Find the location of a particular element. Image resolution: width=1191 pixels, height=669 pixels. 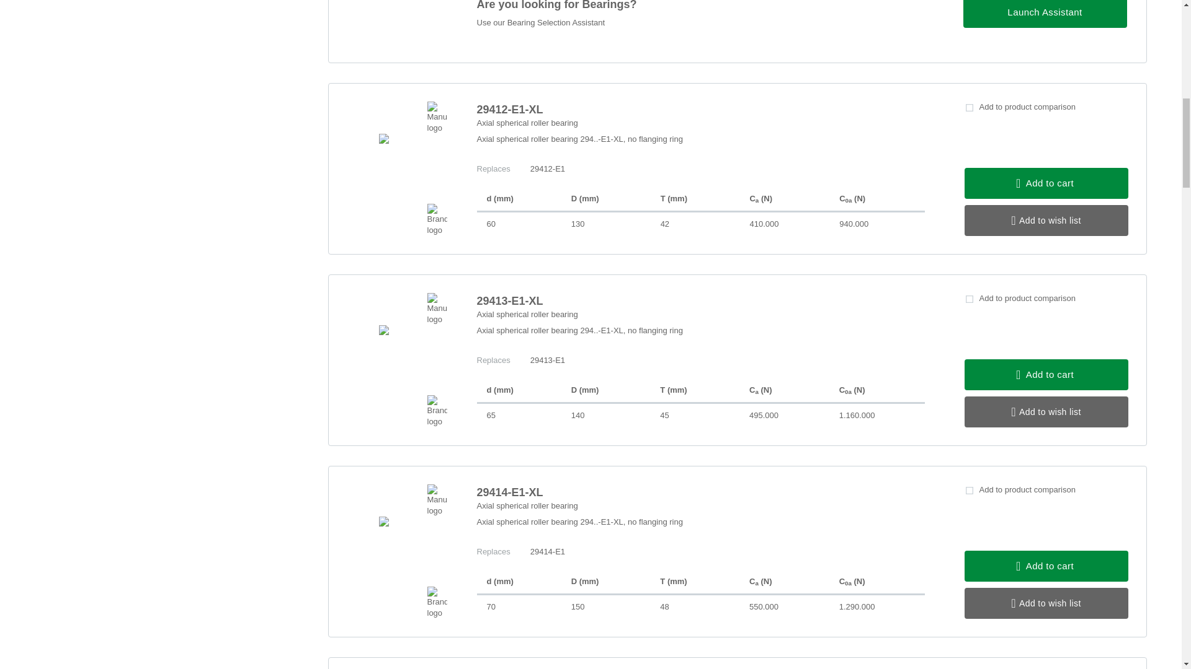

Add to wish list is located at coordinates (1046, 412).